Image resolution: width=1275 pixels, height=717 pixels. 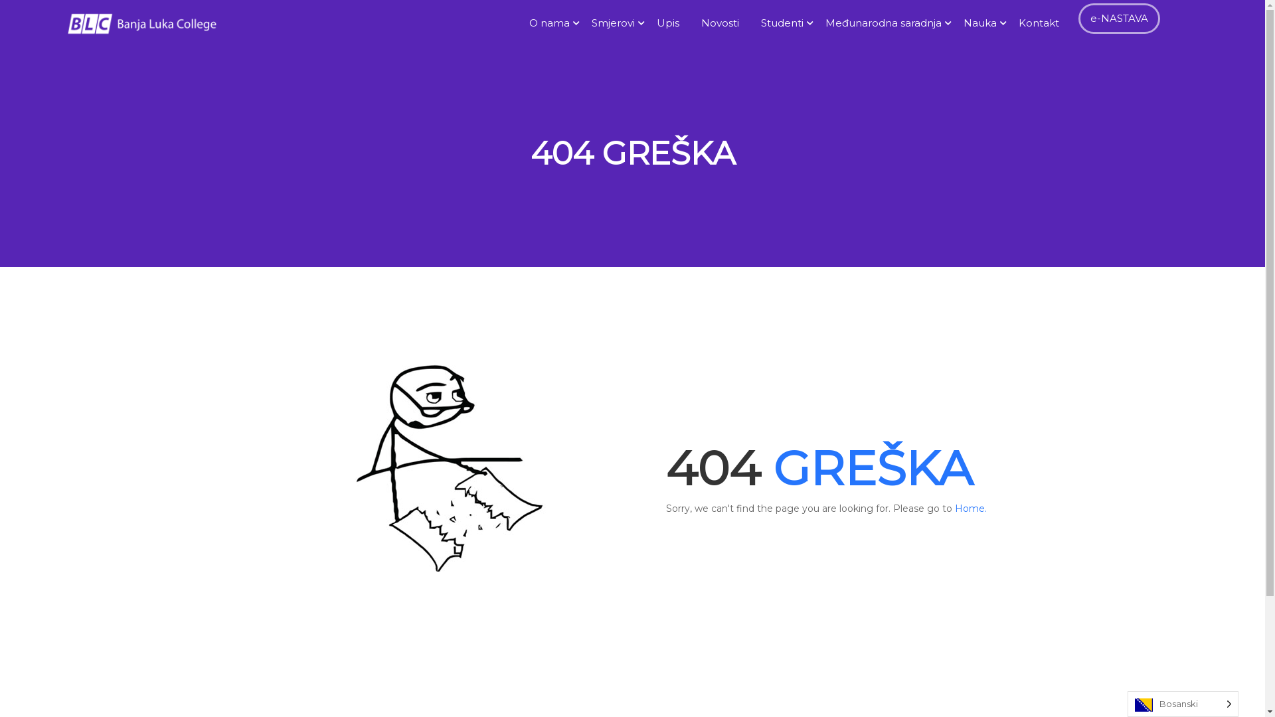 I want to click on Kontakt, so click(x=1042, y=23).